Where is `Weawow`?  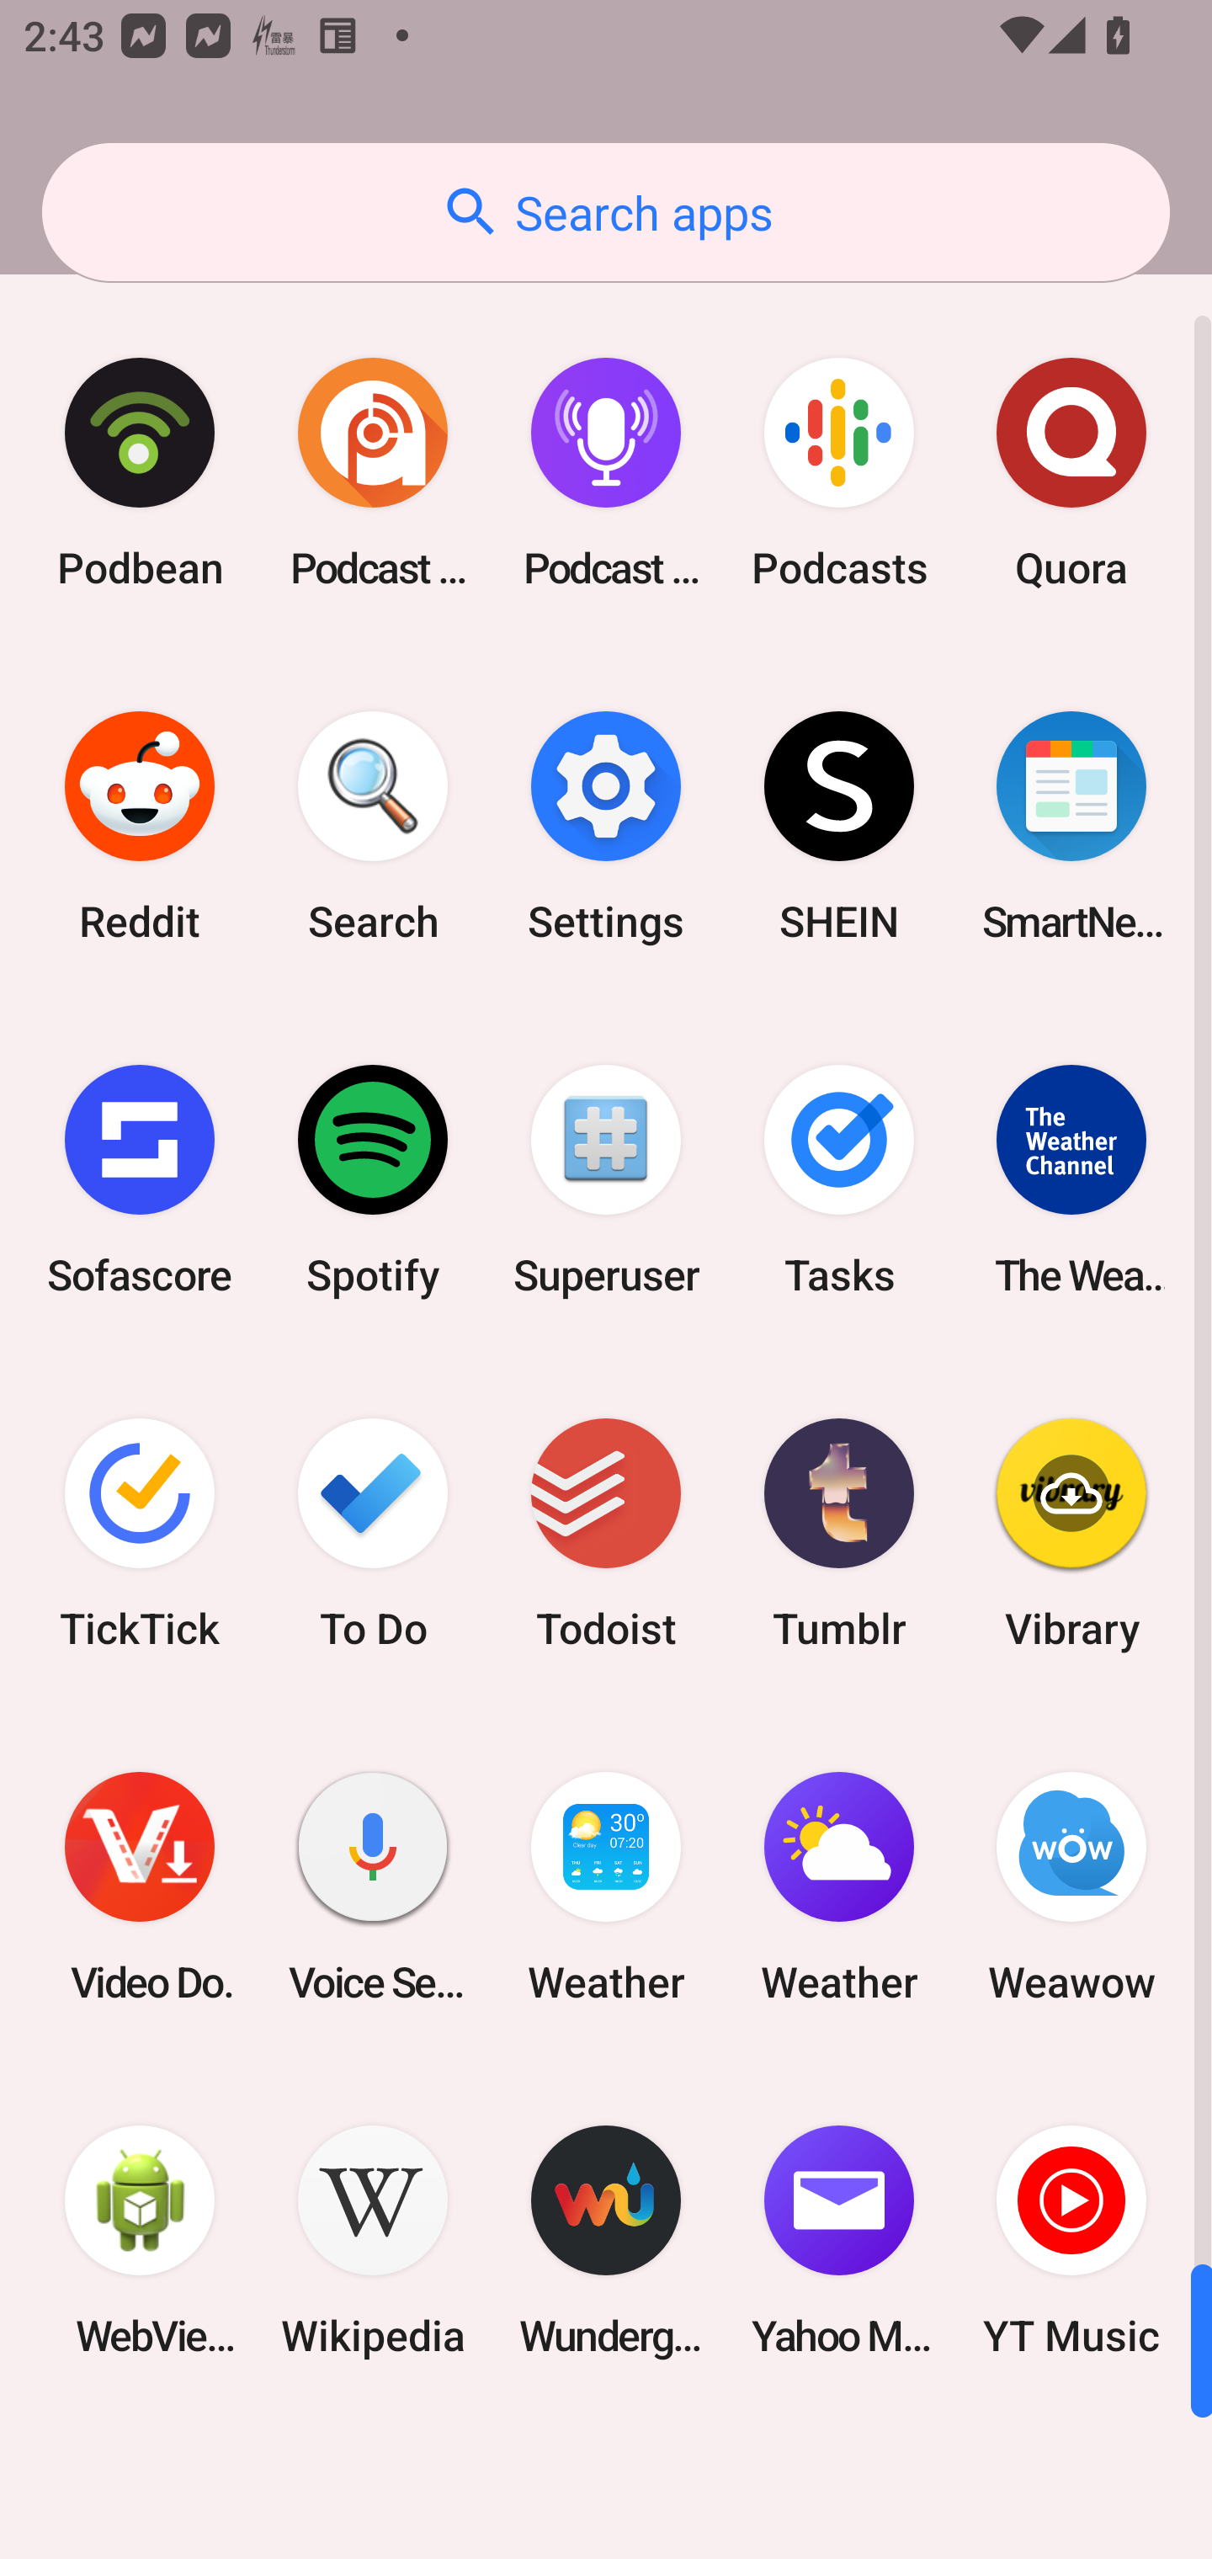 Weawow is located at coordinates (1071, 1887).